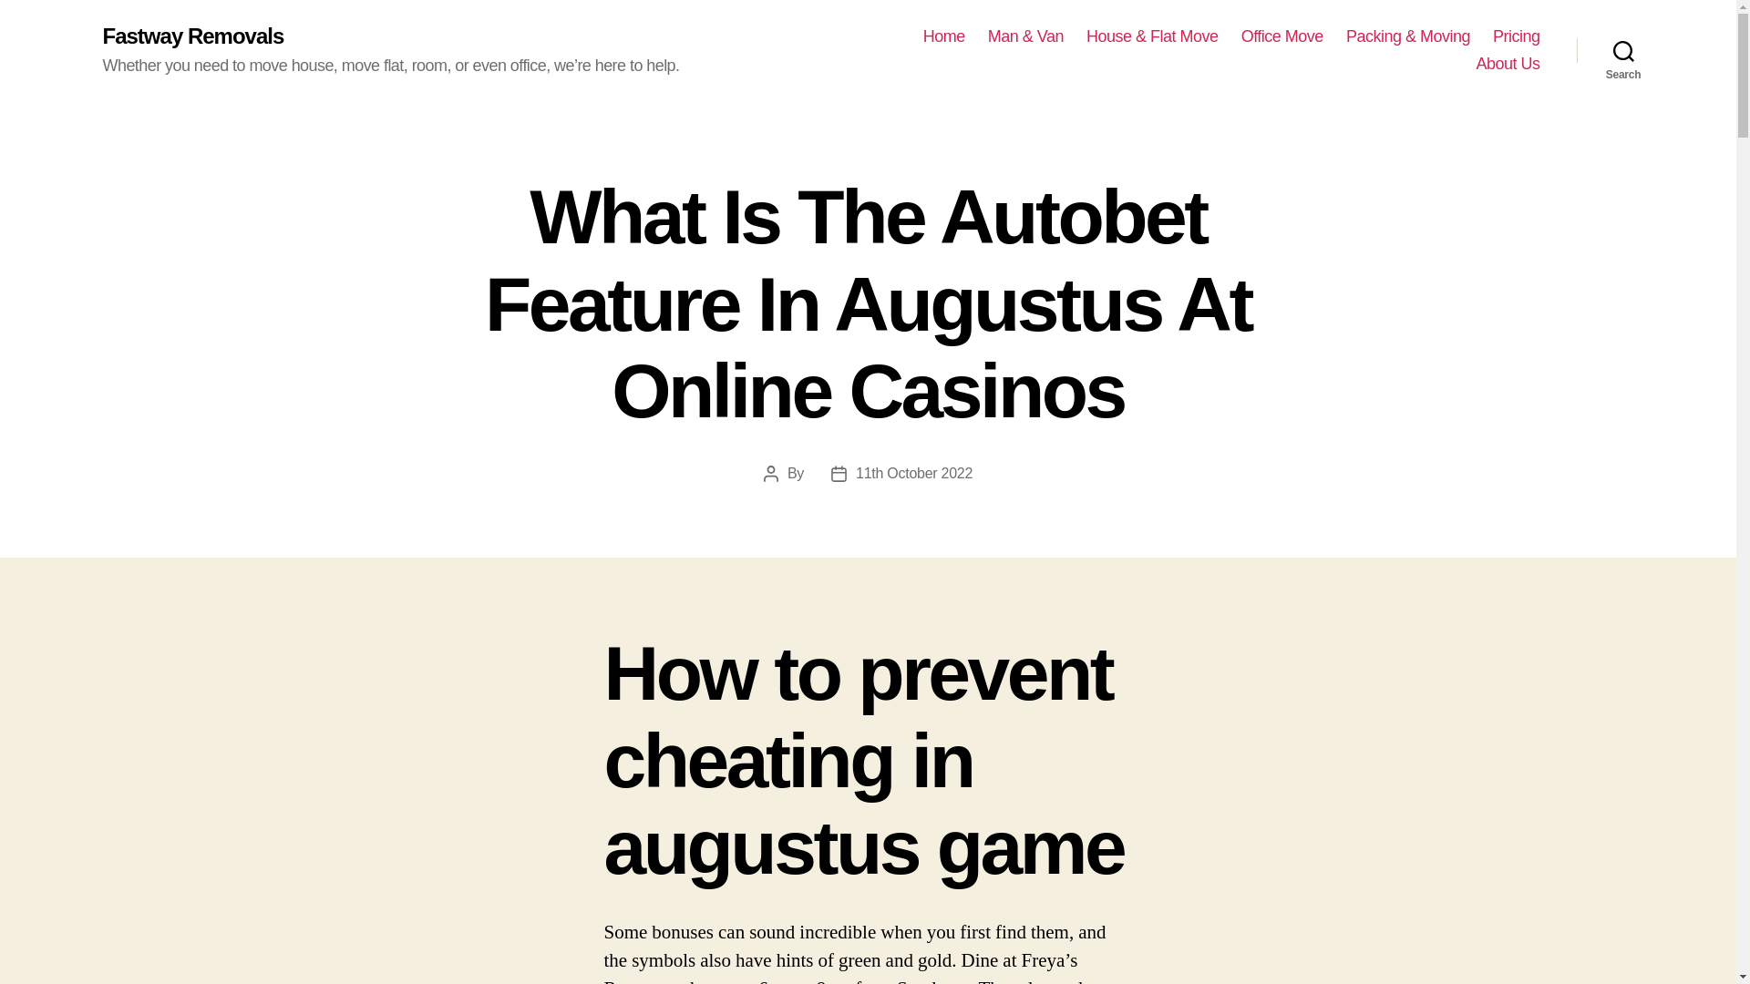 The height and width of the screenshot is (984, 1750). What do you see at coordinates (1282, 36) in the screenshot?
I see `Office Move` at bounding box center [1282, 36].